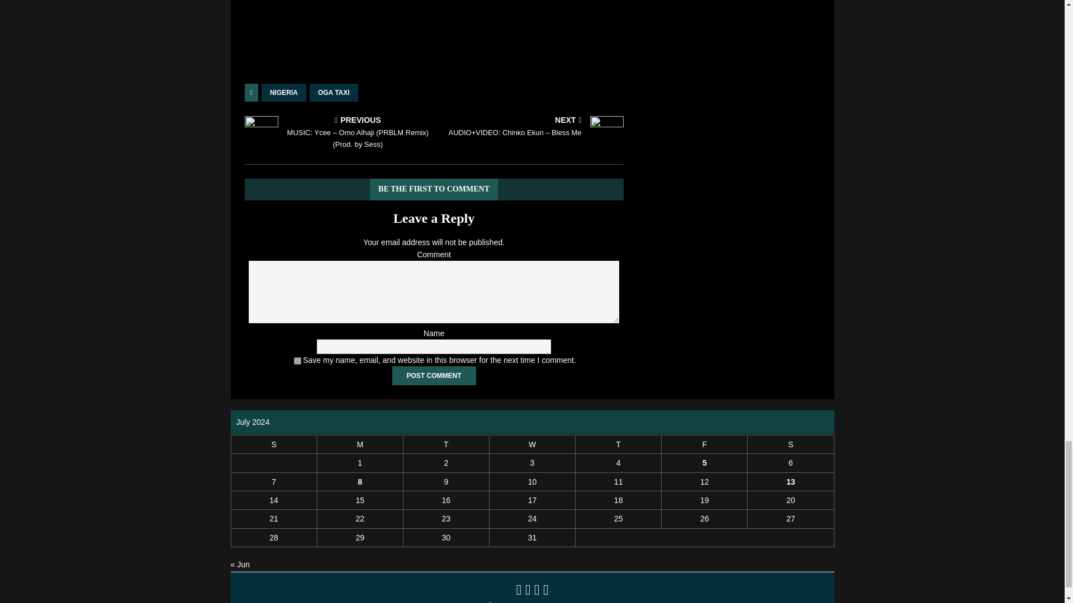 This screenshot has height=603, width=1073. Describe the element at coordinates (532, 444) in the screenshot. I see `Wednesday` at that location.